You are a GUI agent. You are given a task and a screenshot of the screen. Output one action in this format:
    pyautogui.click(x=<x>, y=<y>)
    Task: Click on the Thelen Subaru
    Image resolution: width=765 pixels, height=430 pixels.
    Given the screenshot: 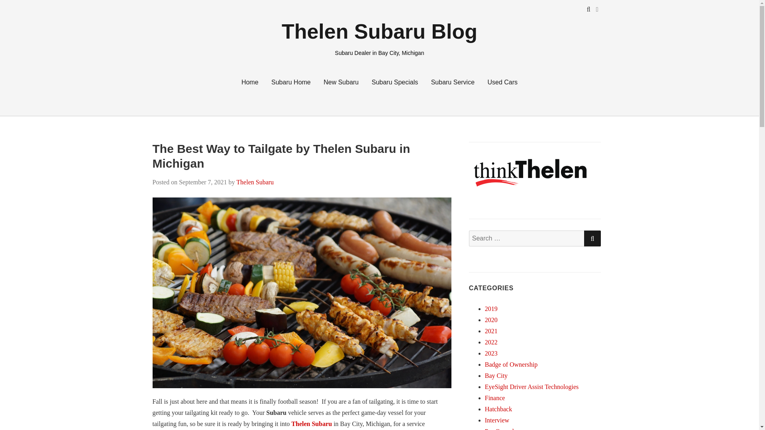 What is the action you would take?
    pyautogui.click(x=255, y=182)
    